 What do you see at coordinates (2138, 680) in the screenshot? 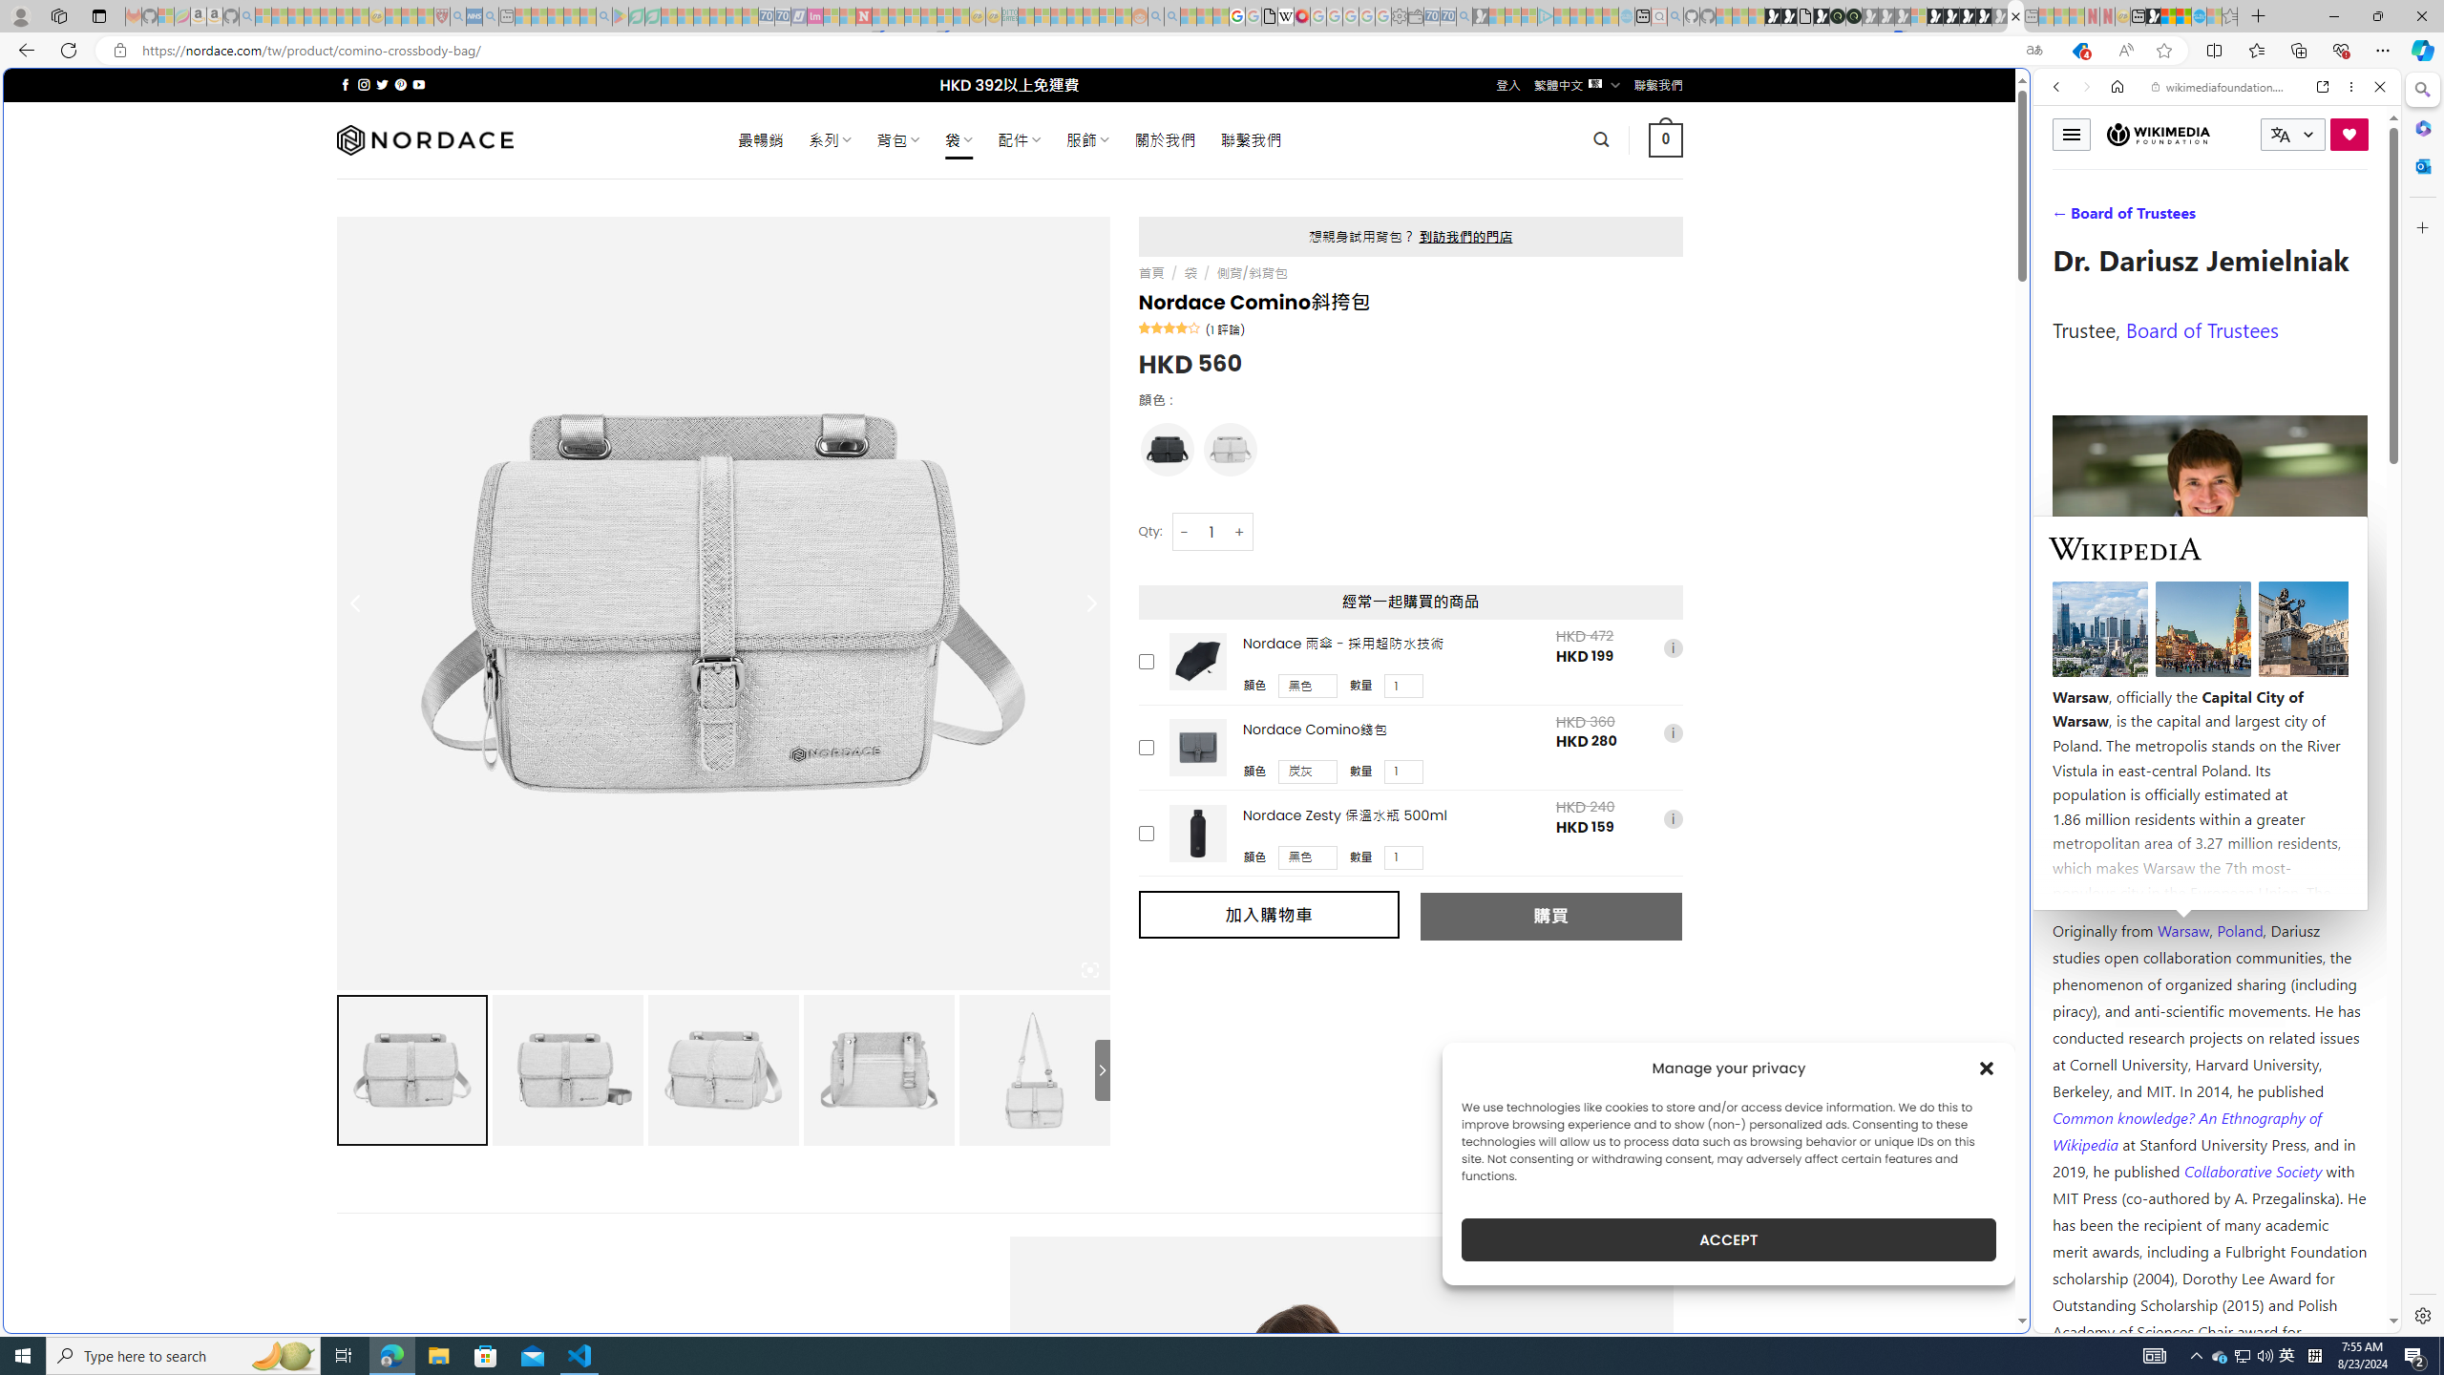
I see `Profile on Meta-Wiki` at bounding box center [2138, 680].